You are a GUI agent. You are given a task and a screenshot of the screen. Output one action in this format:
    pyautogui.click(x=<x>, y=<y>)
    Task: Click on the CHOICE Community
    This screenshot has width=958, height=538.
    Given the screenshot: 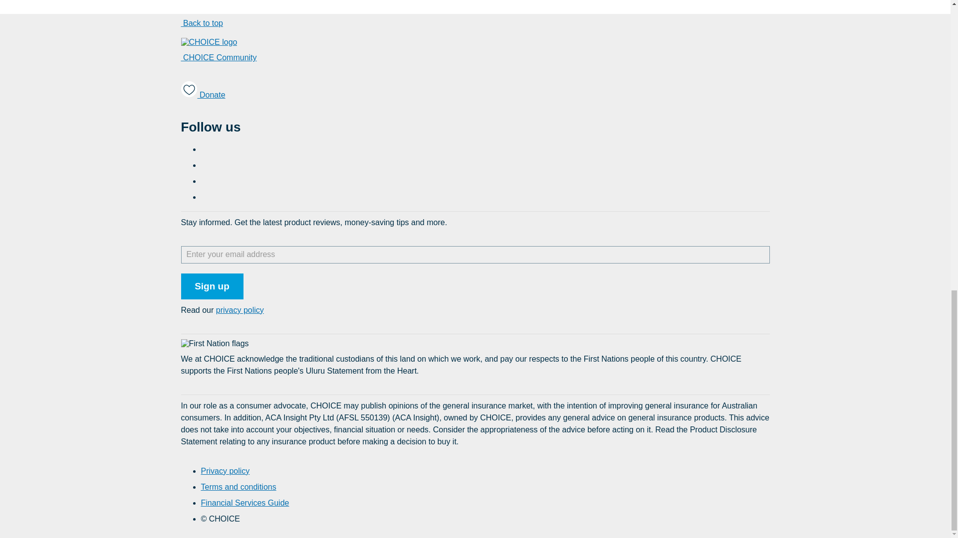 What is the action you would take?
    pyautogui.click(x=219, y=58)
    